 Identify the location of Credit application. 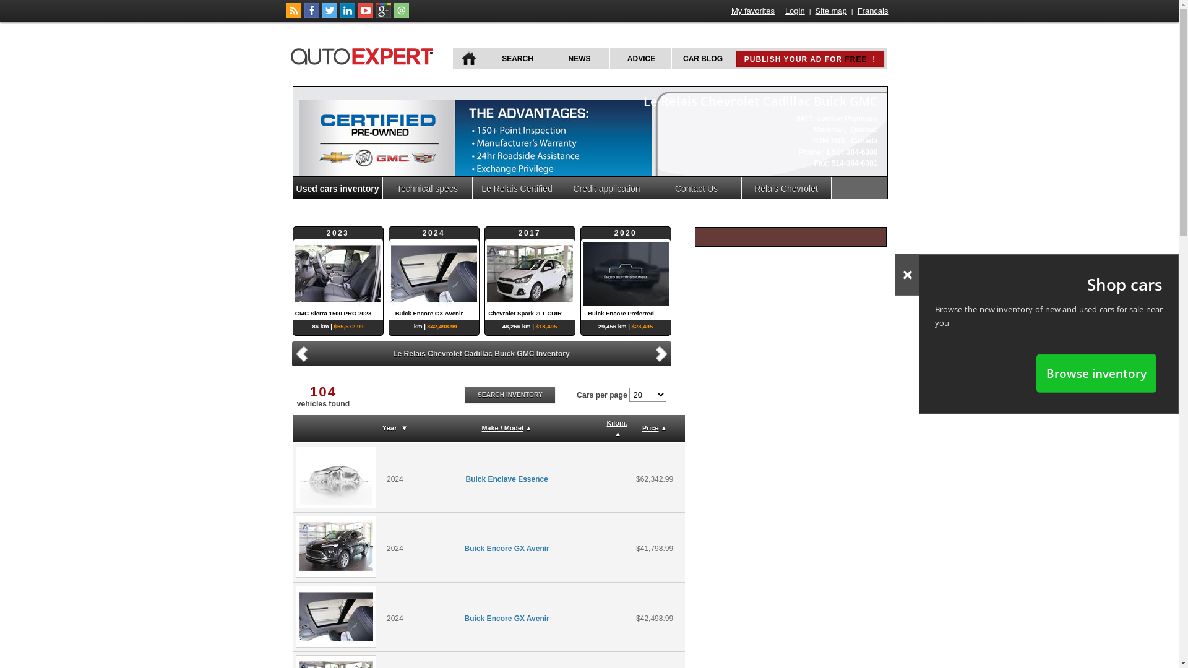
(606, 188).